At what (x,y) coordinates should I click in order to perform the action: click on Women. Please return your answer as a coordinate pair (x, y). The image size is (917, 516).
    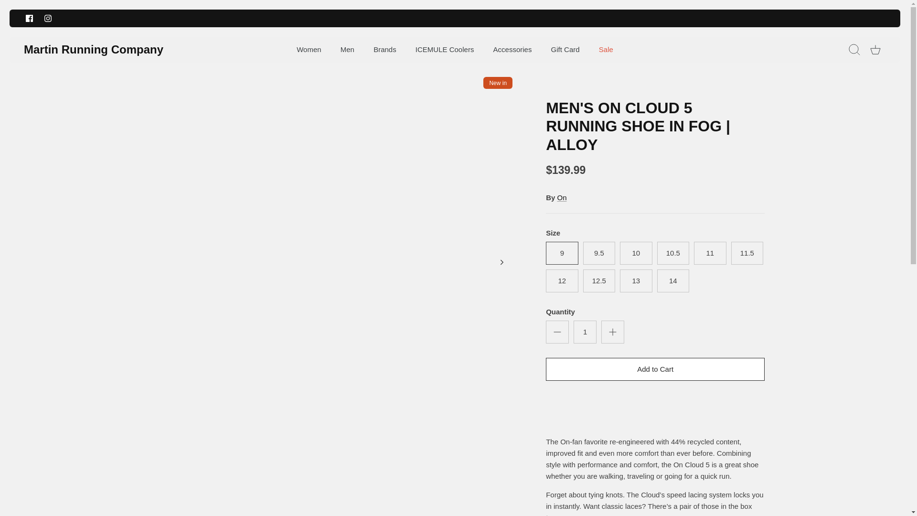
    Looking at the image, I should click on (309, 50).